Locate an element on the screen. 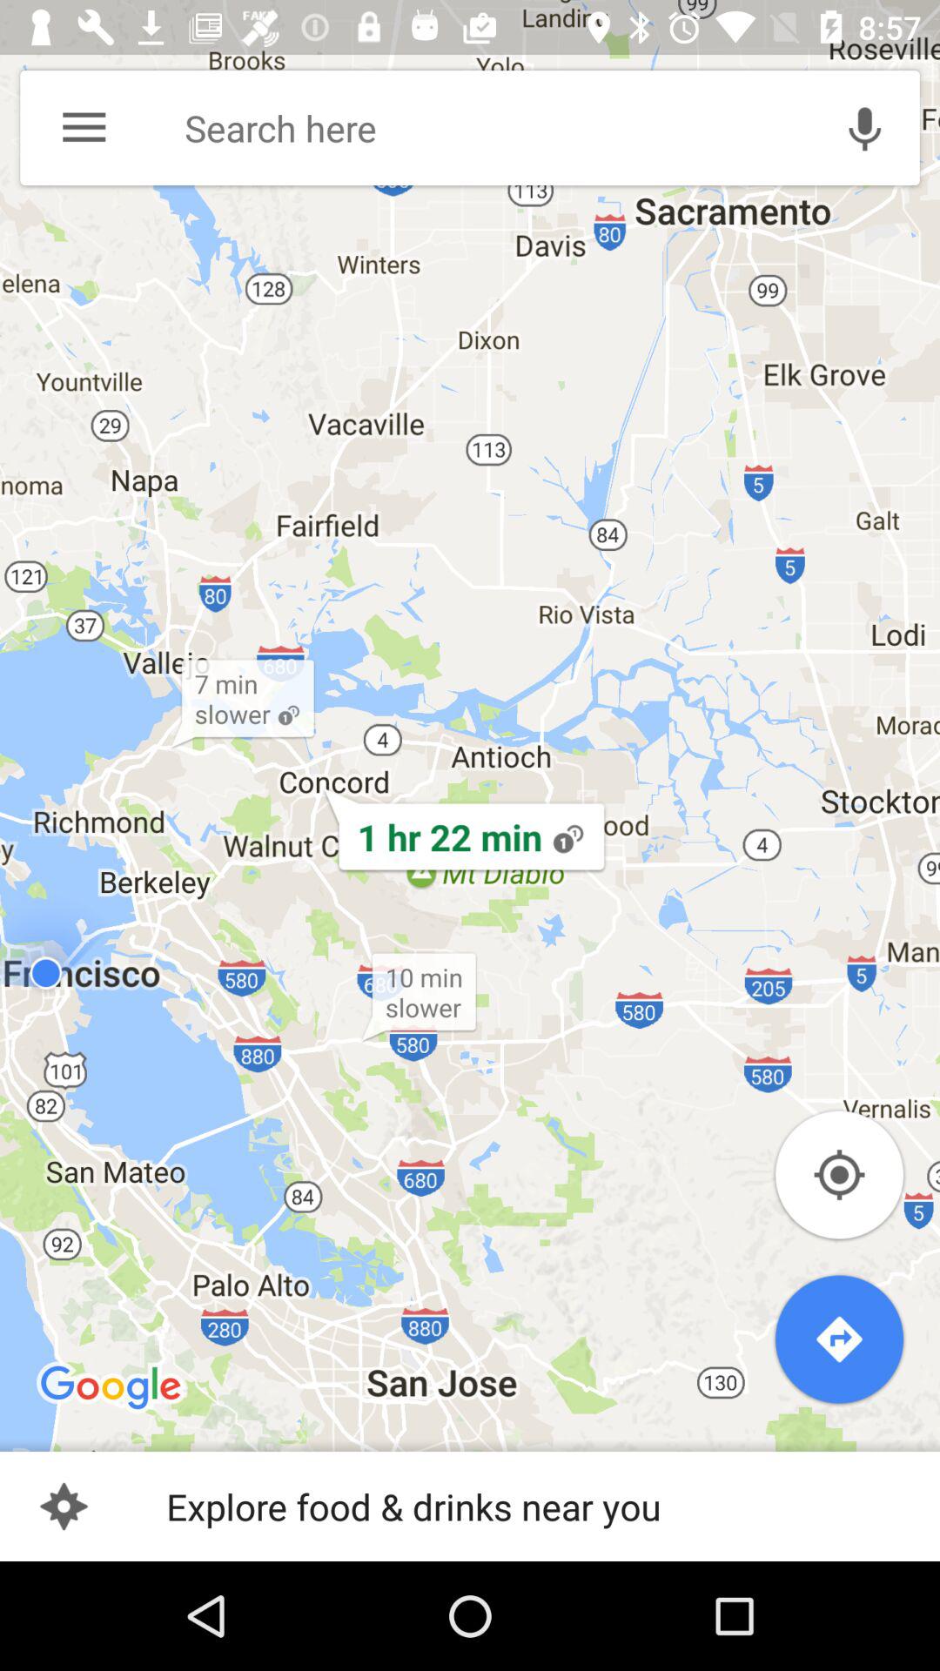 Image resolution: width=940 pixels, height=1671 pixels. select location symbol at the bottom right corner of the page is located at coordinates (839, 1175).